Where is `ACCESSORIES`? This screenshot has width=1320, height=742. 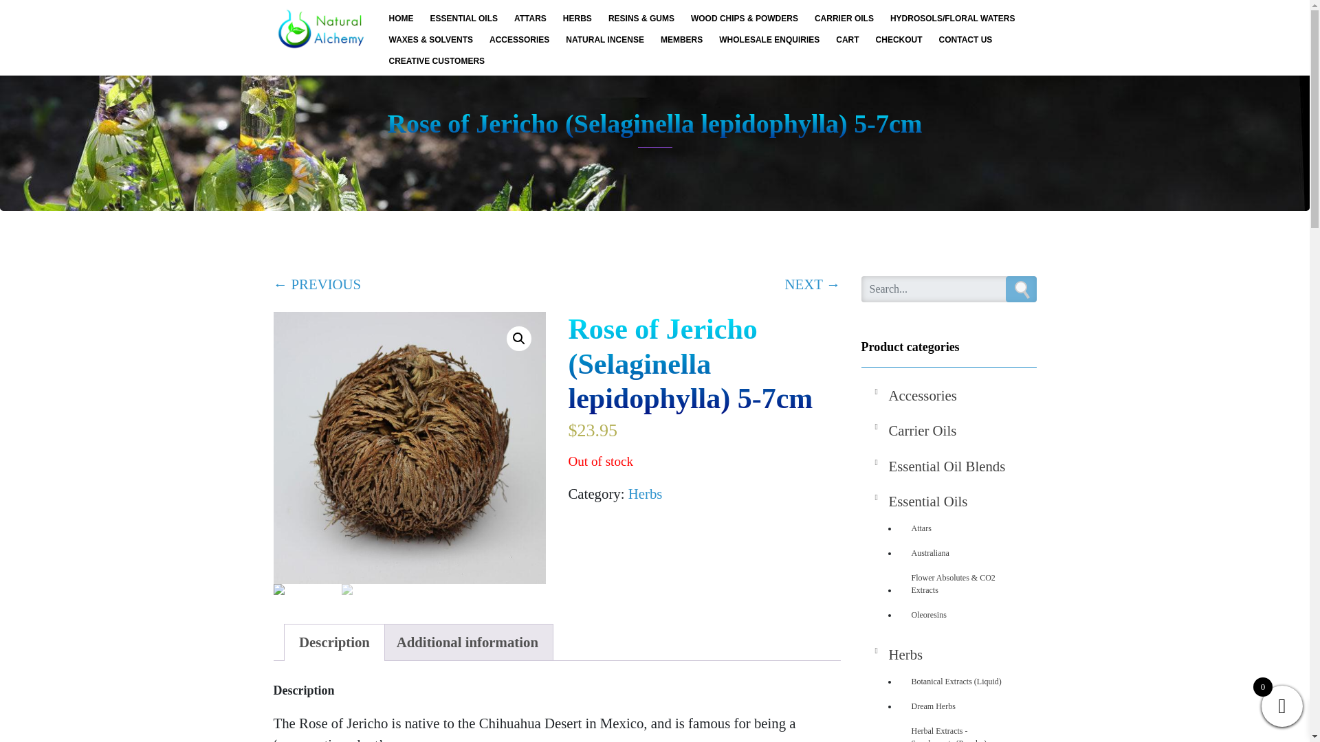 ACCESSORIES is located at coordinates (519, 39).